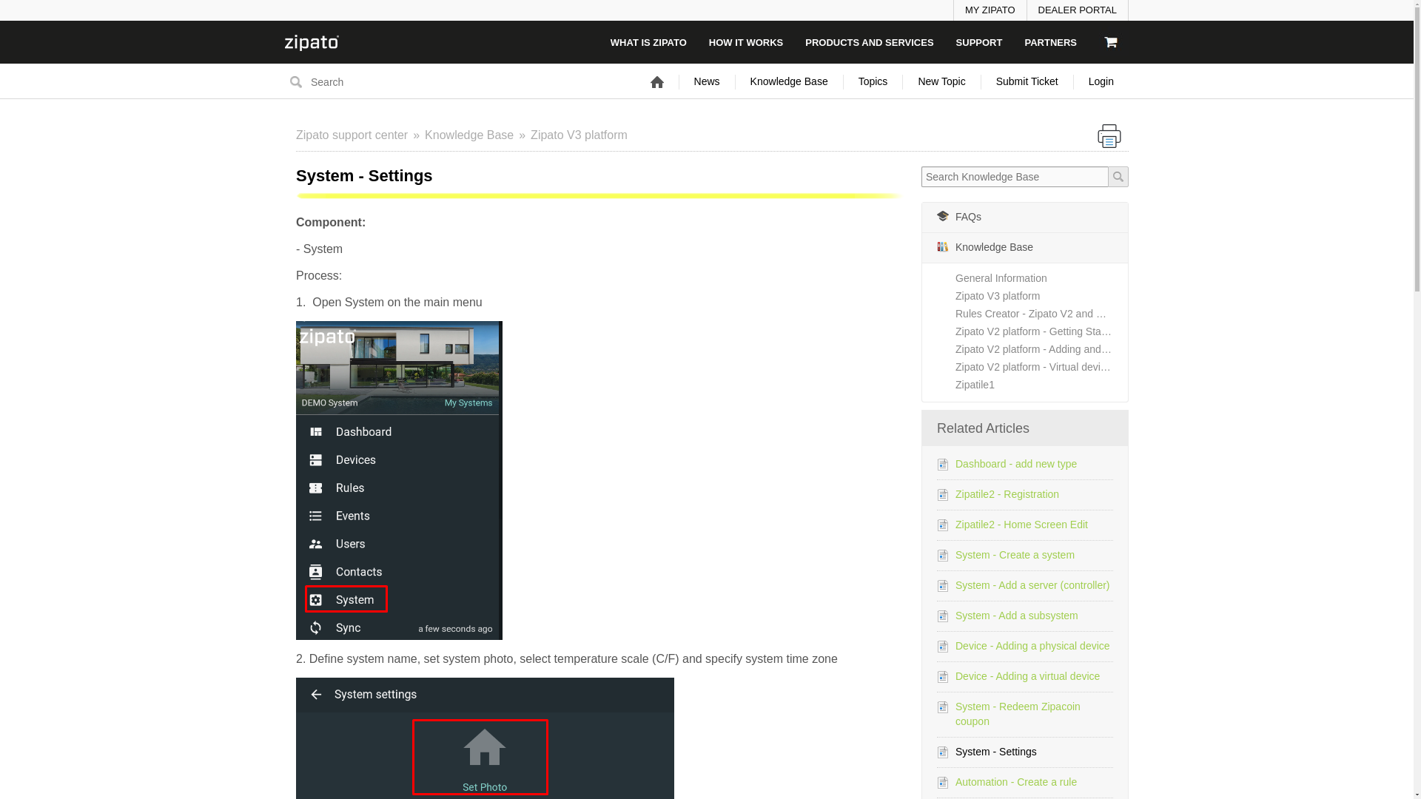  I want to click on MY ZIPATO, so click(990, 10).